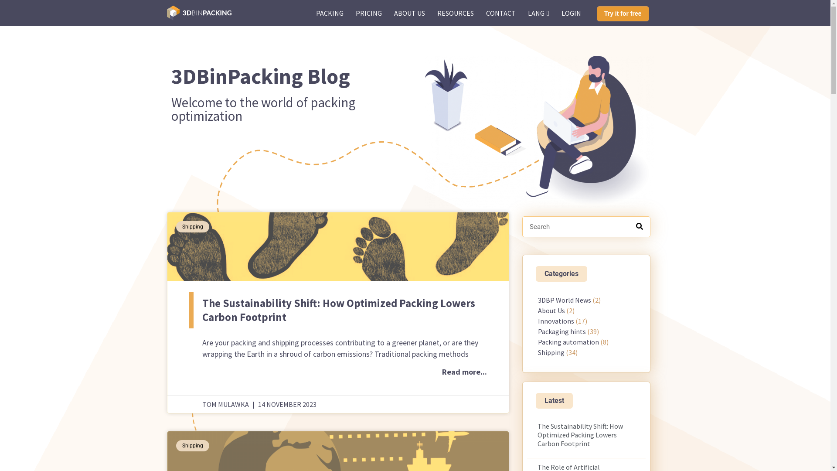  Describe the element at coordinates (562, 331) in the screenshot. I see `Packaging hints` at that location.